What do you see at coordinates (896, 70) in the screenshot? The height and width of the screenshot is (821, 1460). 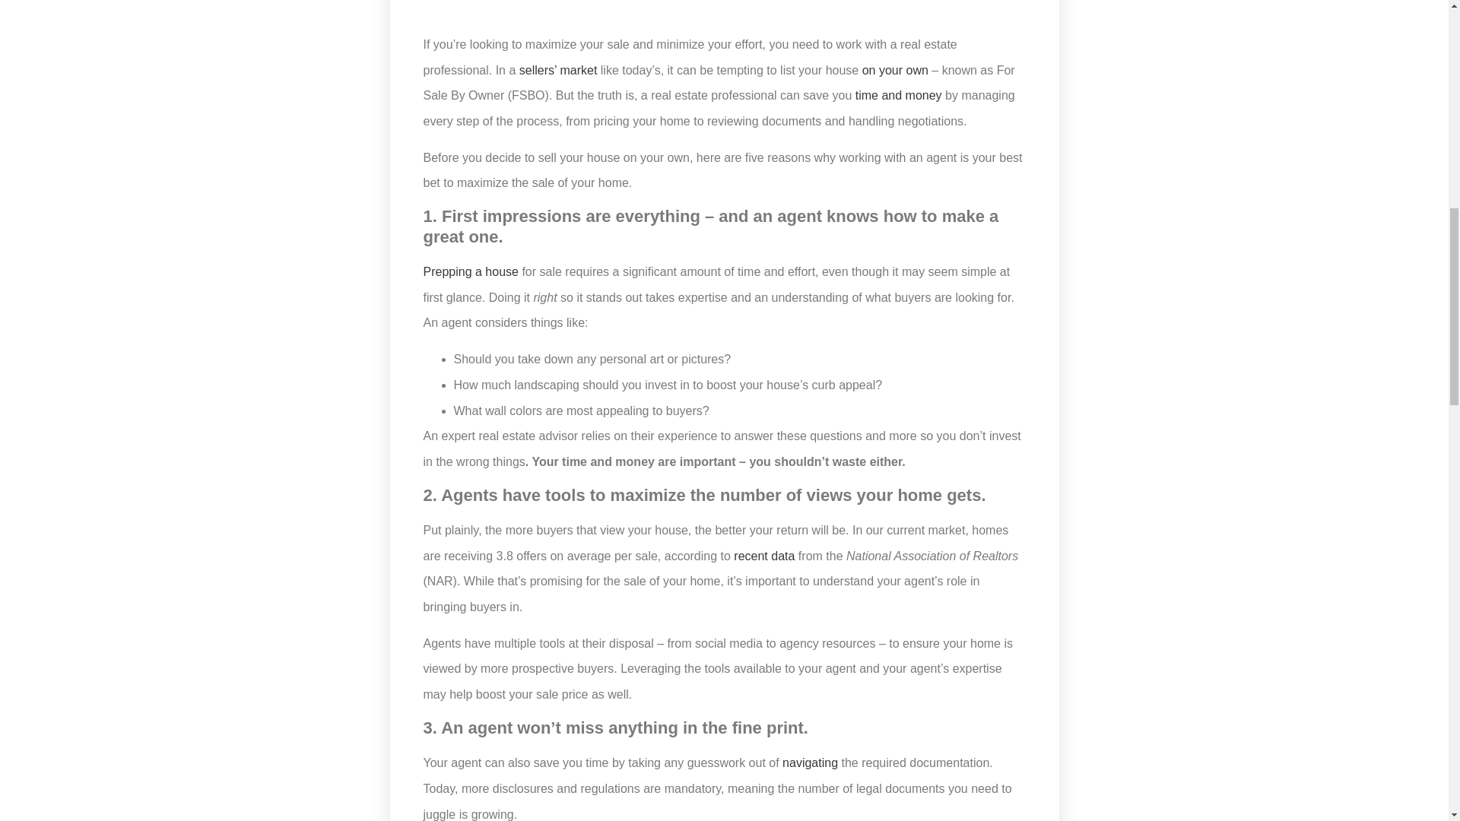 I see `on your own` at bounding box center [896, 70].